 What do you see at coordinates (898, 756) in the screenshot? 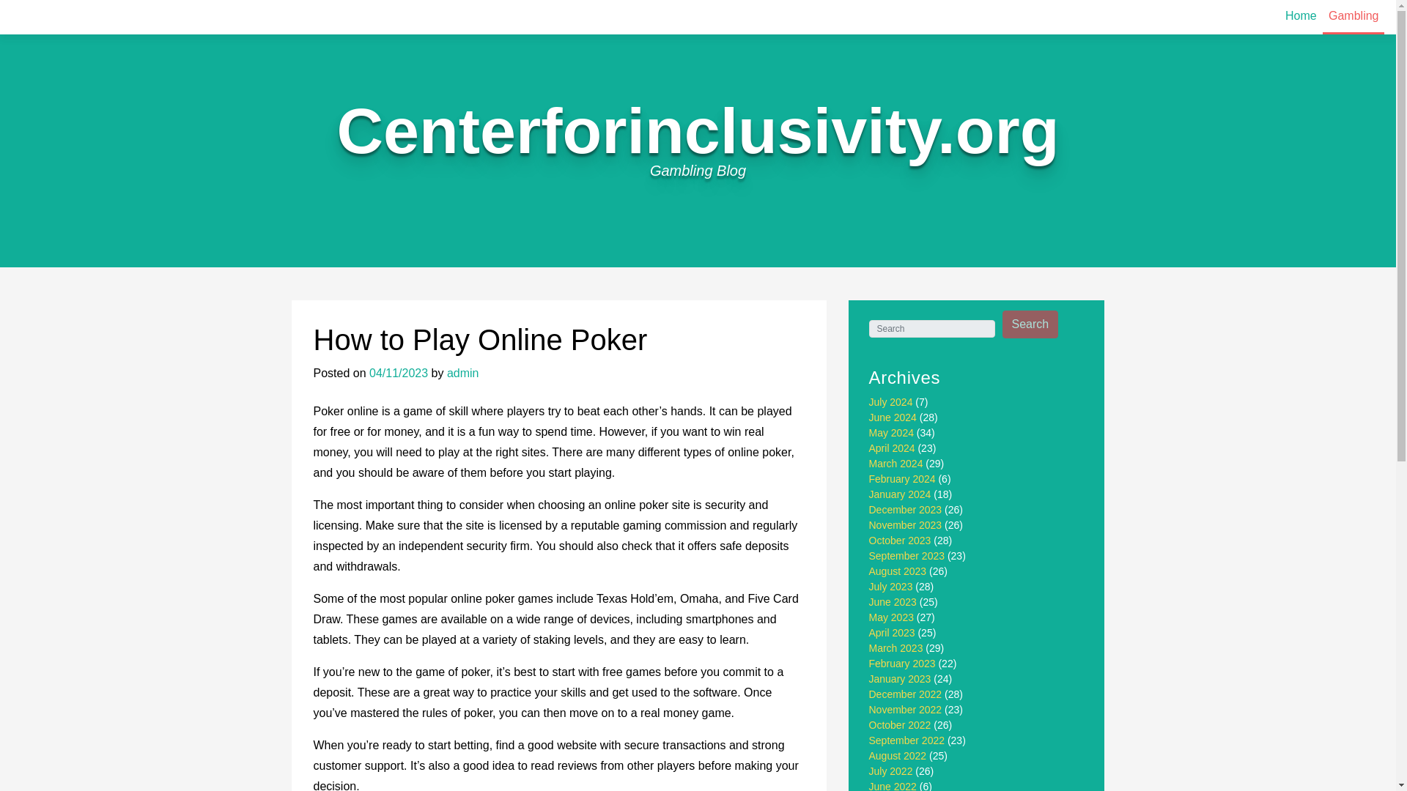
I see `August 2022` at bounding box center [898, 756].